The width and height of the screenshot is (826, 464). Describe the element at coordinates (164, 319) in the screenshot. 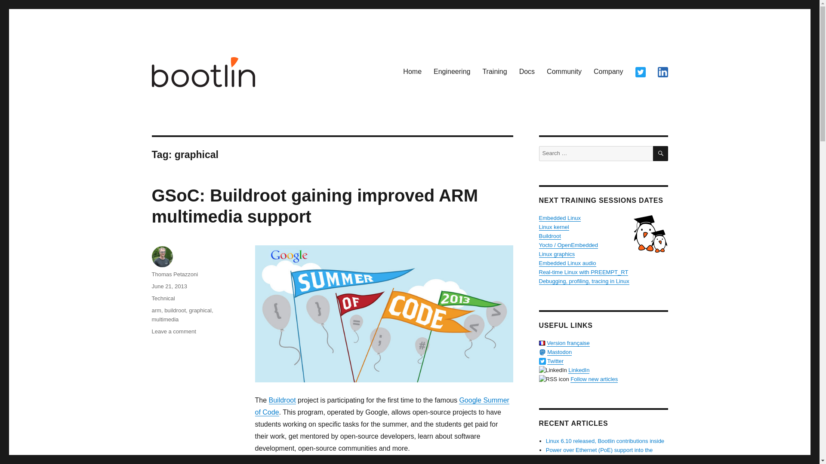

I see `multimedia` at that location.